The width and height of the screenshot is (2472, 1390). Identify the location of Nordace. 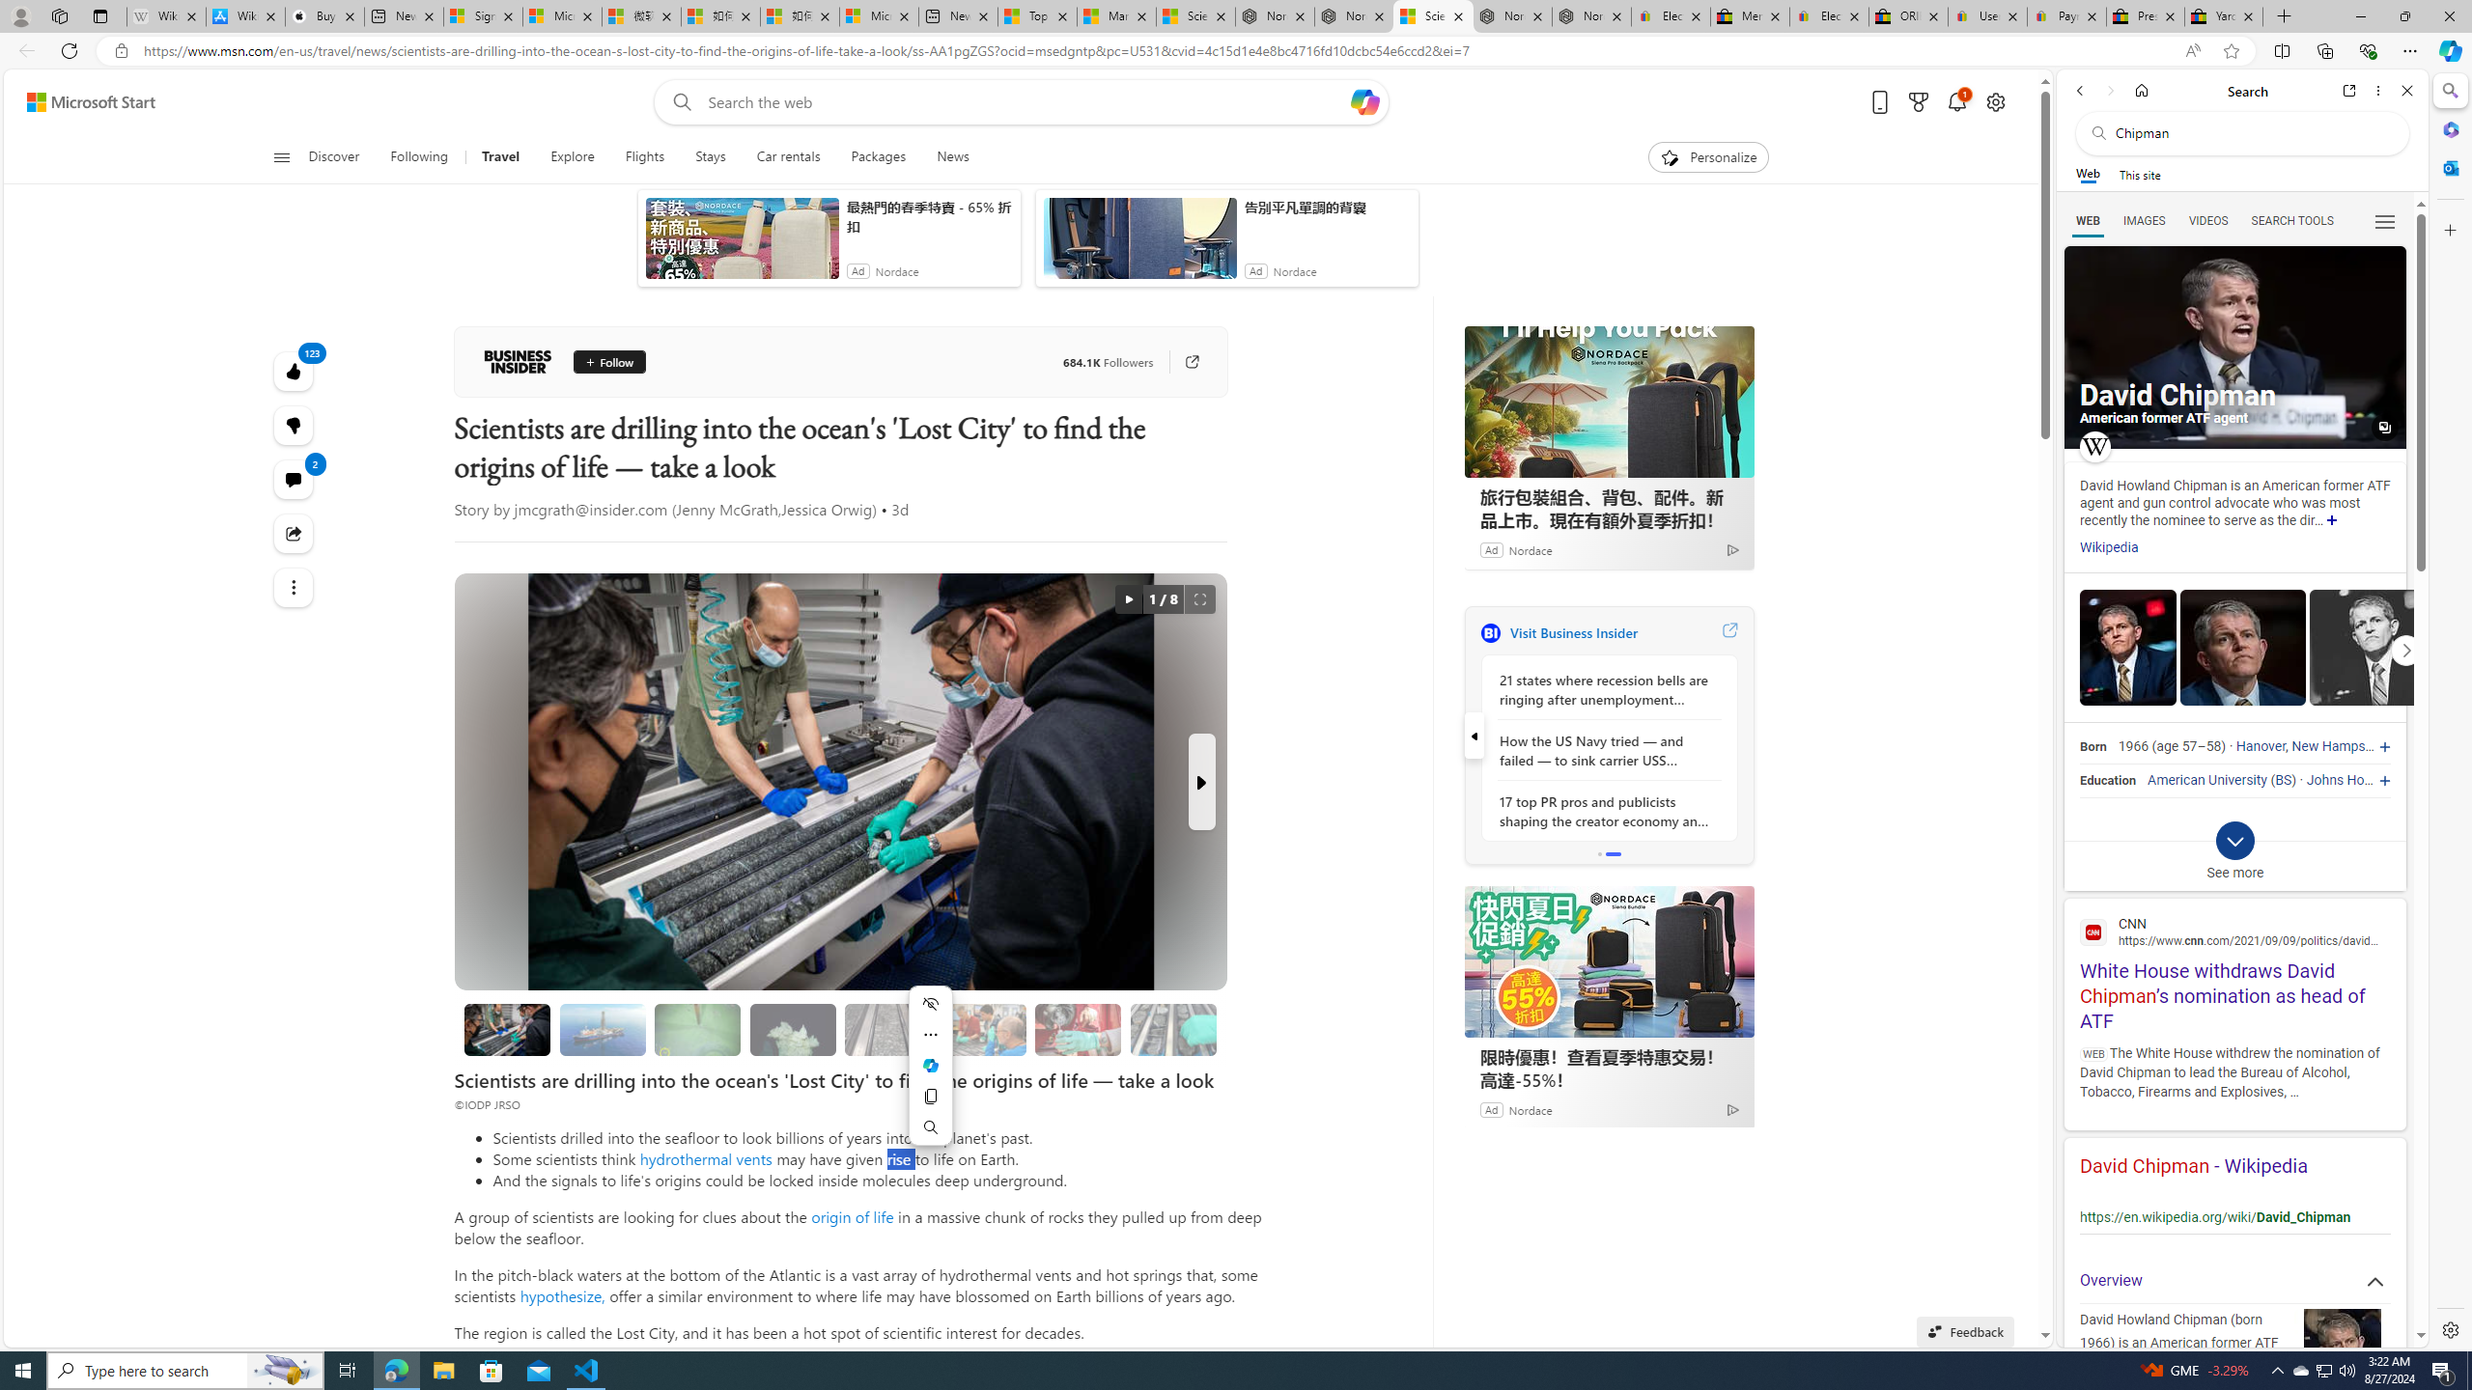
(1530, 1108).